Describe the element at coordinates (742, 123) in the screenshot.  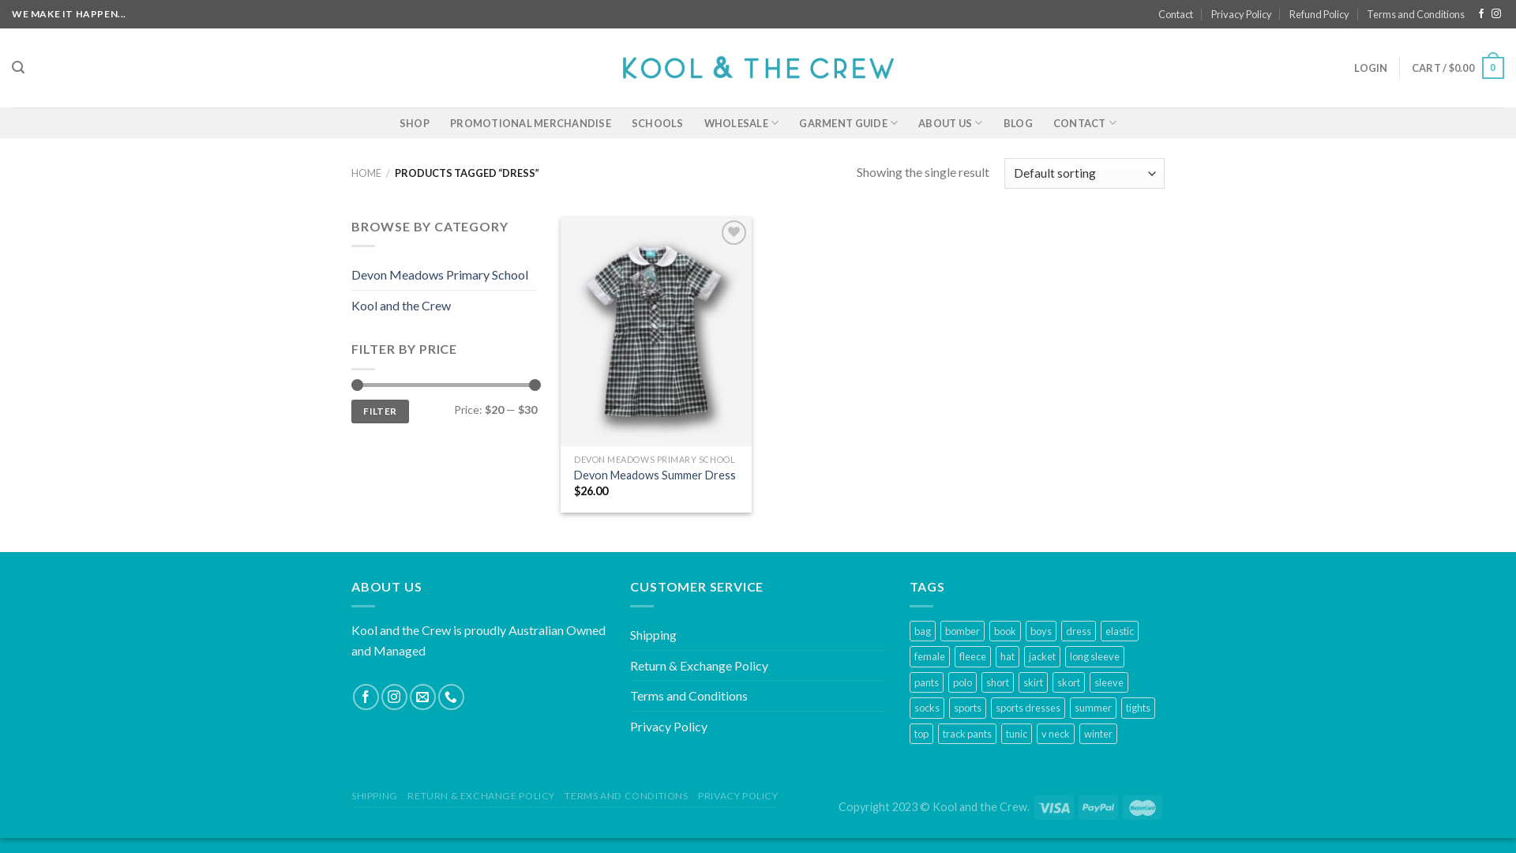
I see `WHOLESALE` at that location.